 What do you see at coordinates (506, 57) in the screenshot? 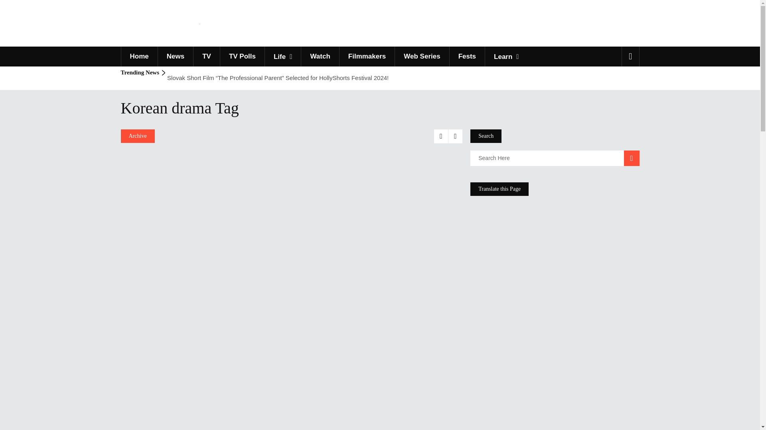
I see `Learn` at bounding box center [506, 57].